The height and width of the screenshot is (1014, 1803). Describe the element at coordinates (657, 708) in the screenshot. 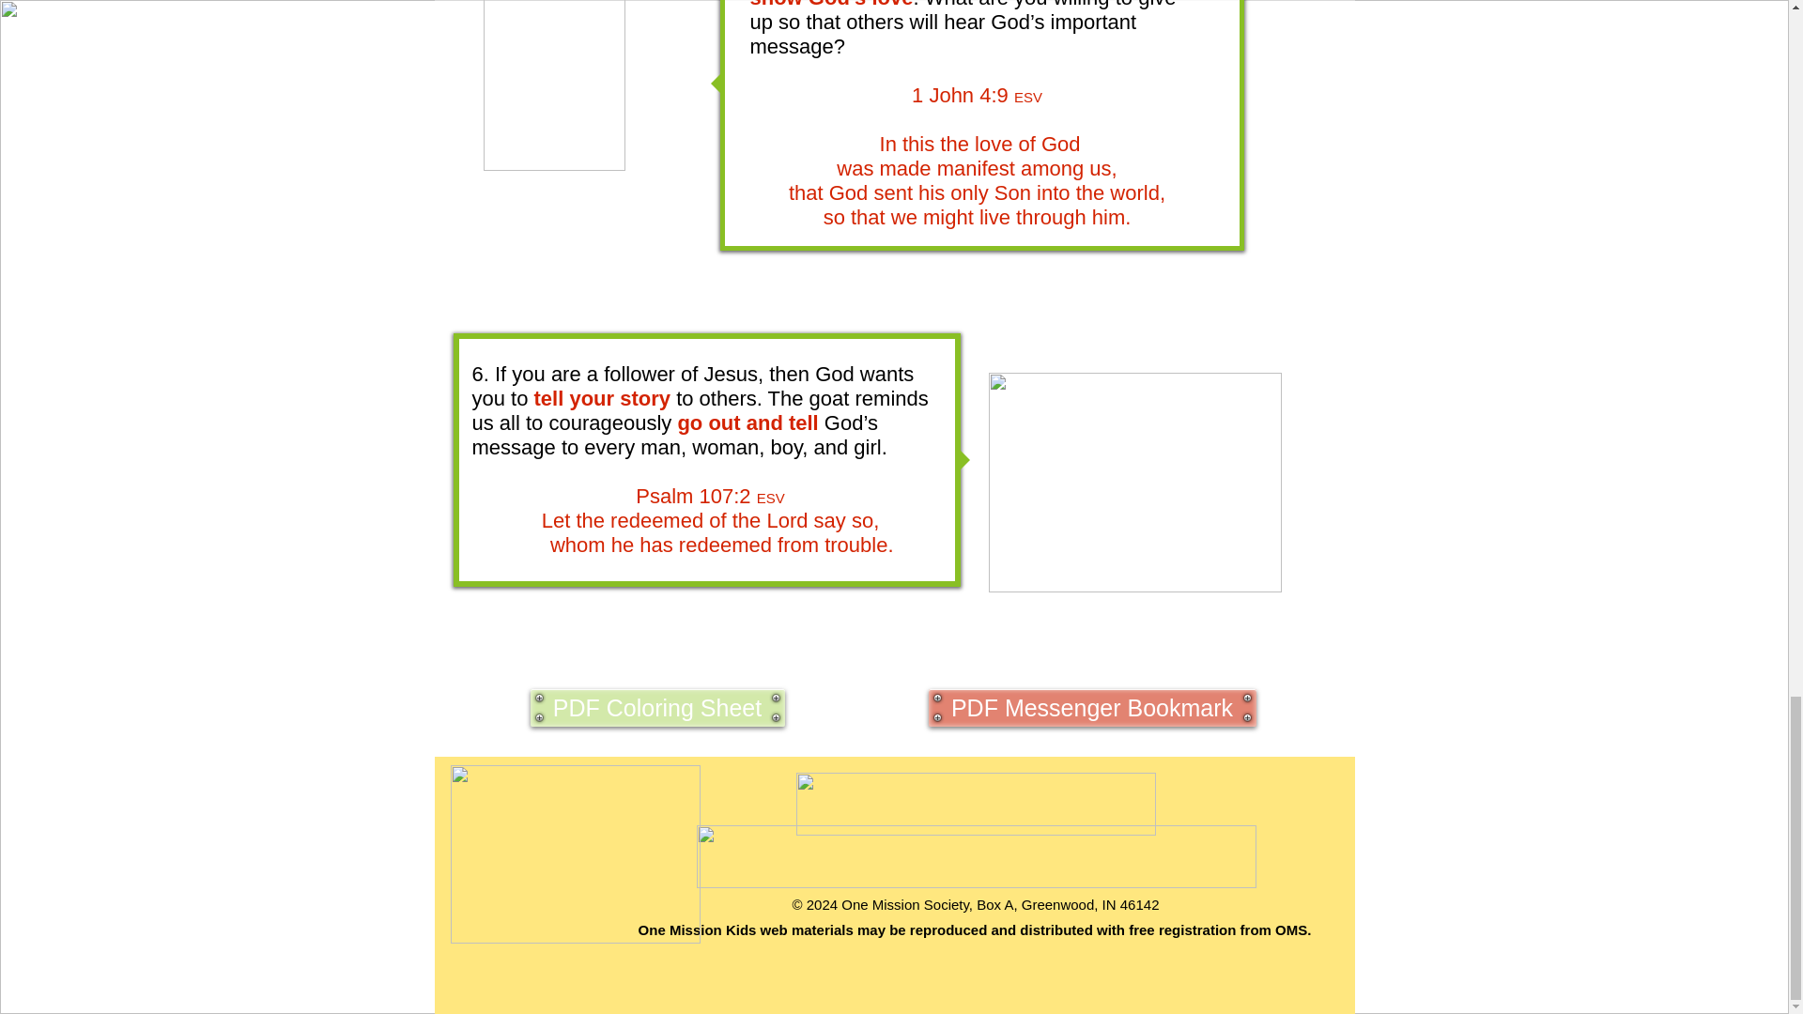

I see `PDF Coloring Sheet` at that location.